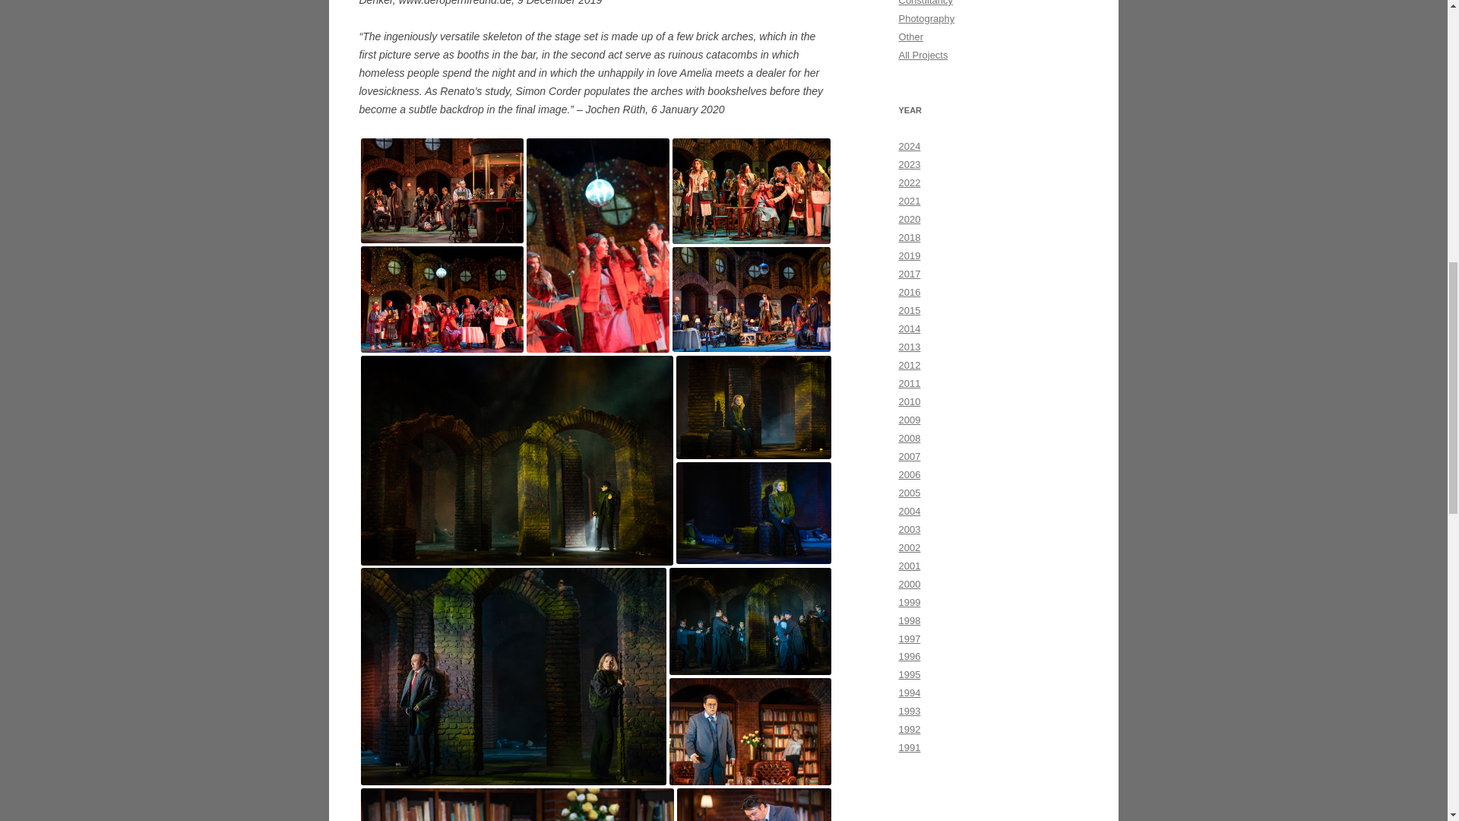 This screenshot has width=1459, height=821. Describe the element at coordinates (517, 461) in the screenshot. I see `Un ballo in maschera` at that location.